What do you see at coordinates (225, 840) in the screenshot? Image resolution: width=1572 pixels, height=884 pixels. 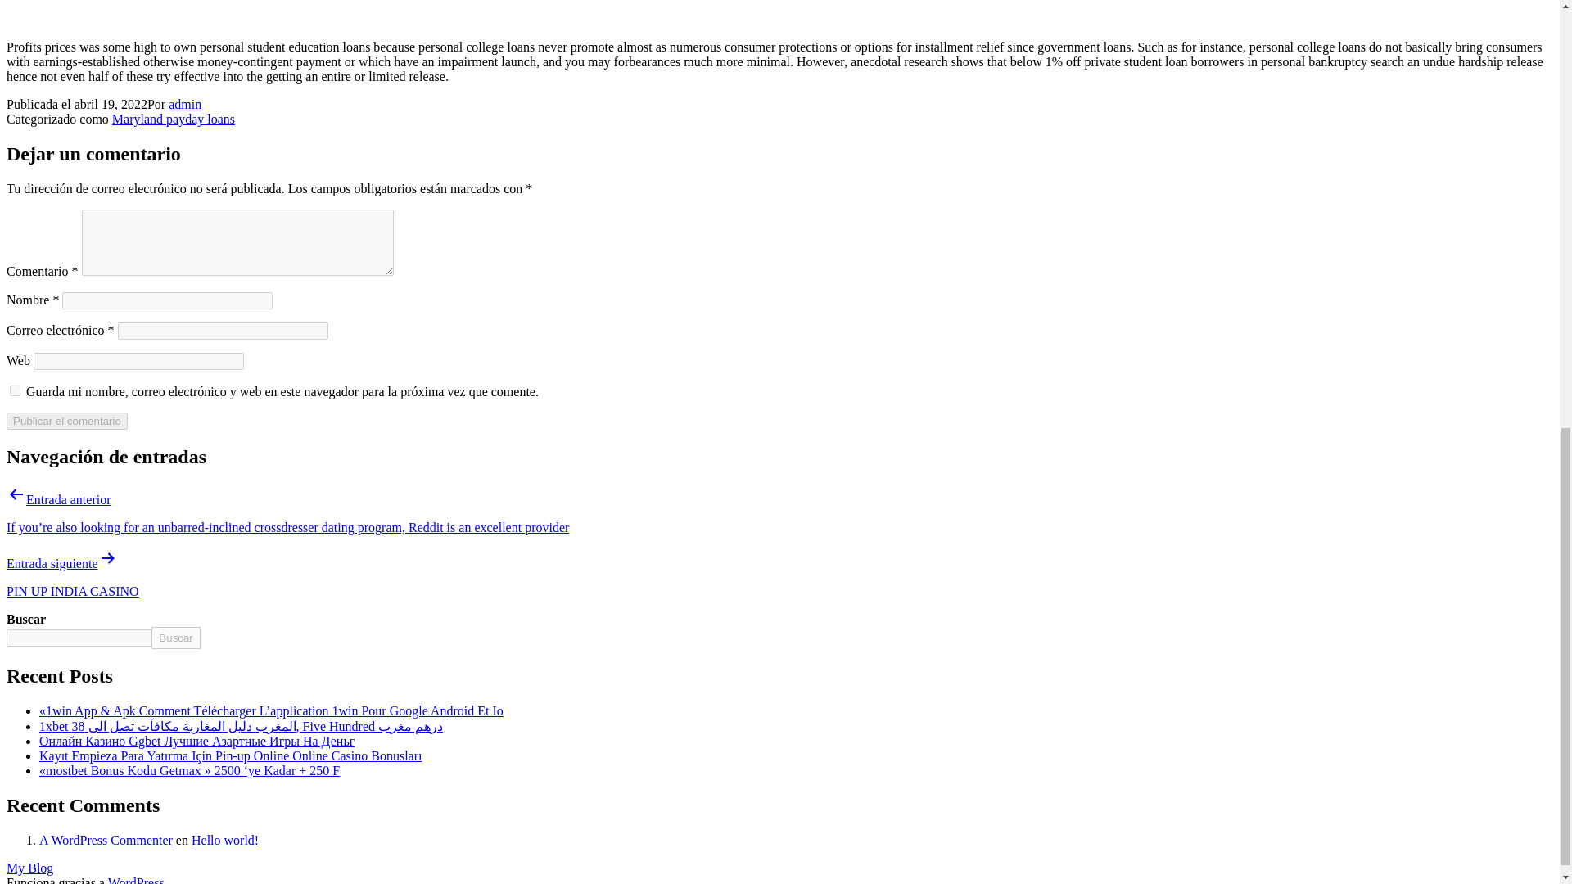 I see `Hello world!` at bounding box center [225, 840].